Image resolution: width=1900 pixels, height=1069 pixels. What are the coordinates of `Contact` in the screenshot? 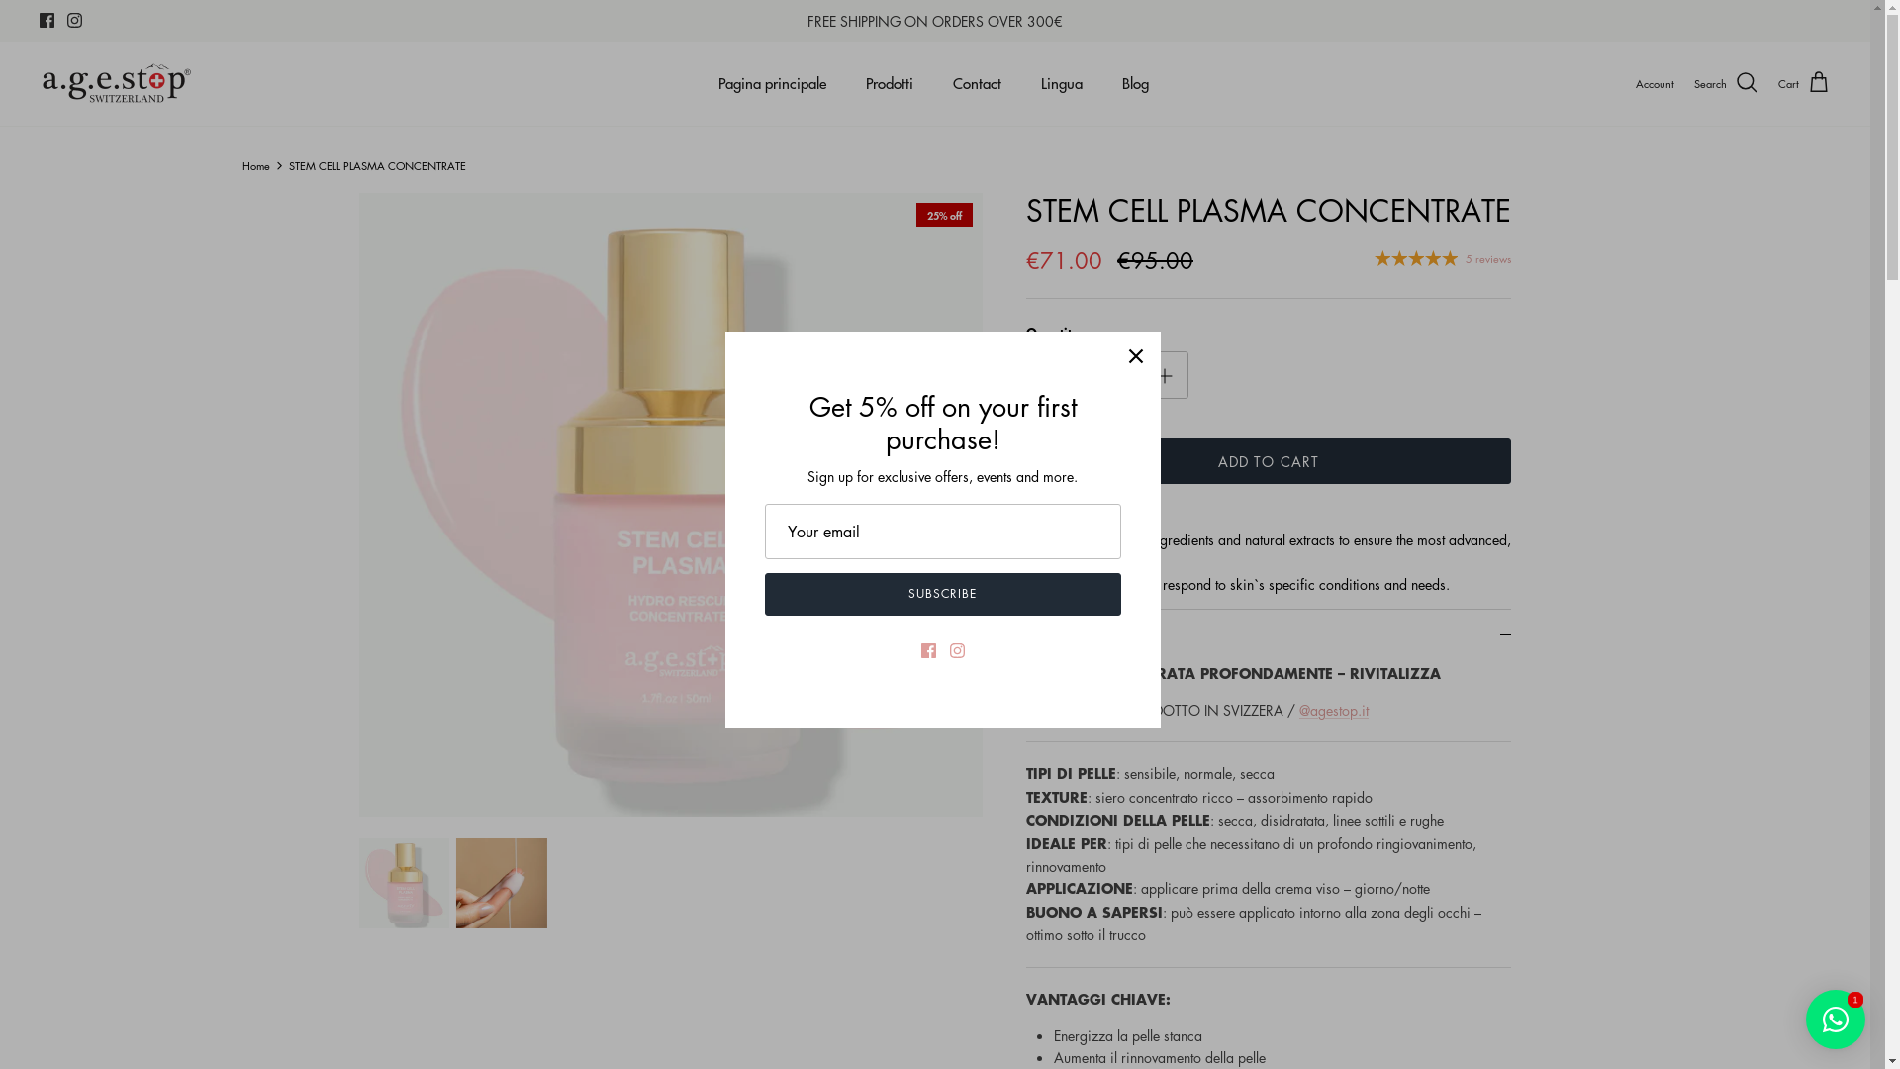 It's located at (978, 83).